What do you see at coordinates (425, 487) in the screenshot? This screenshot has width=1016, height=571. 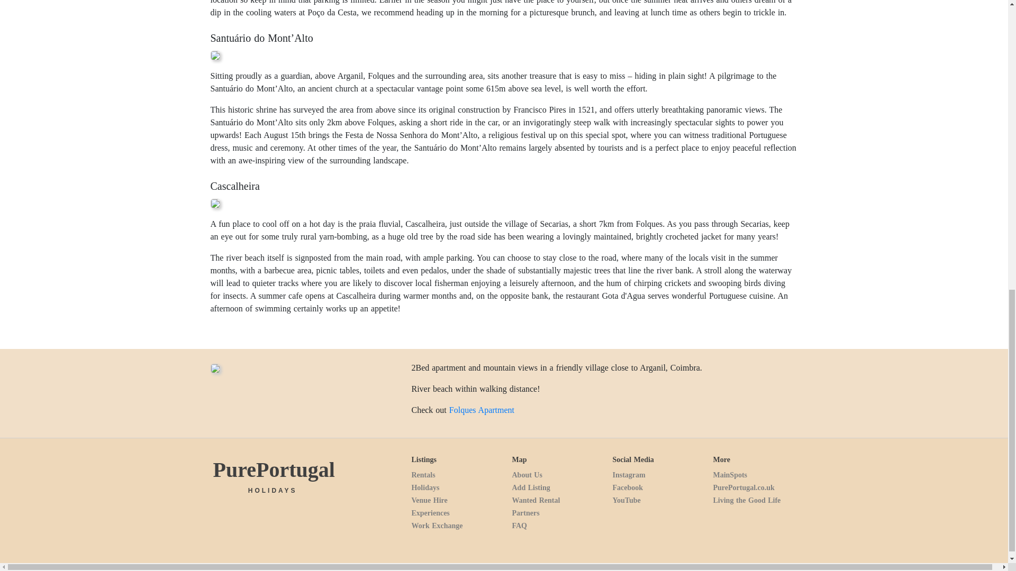 I see `Holidays` at bounding box center [425, 487].